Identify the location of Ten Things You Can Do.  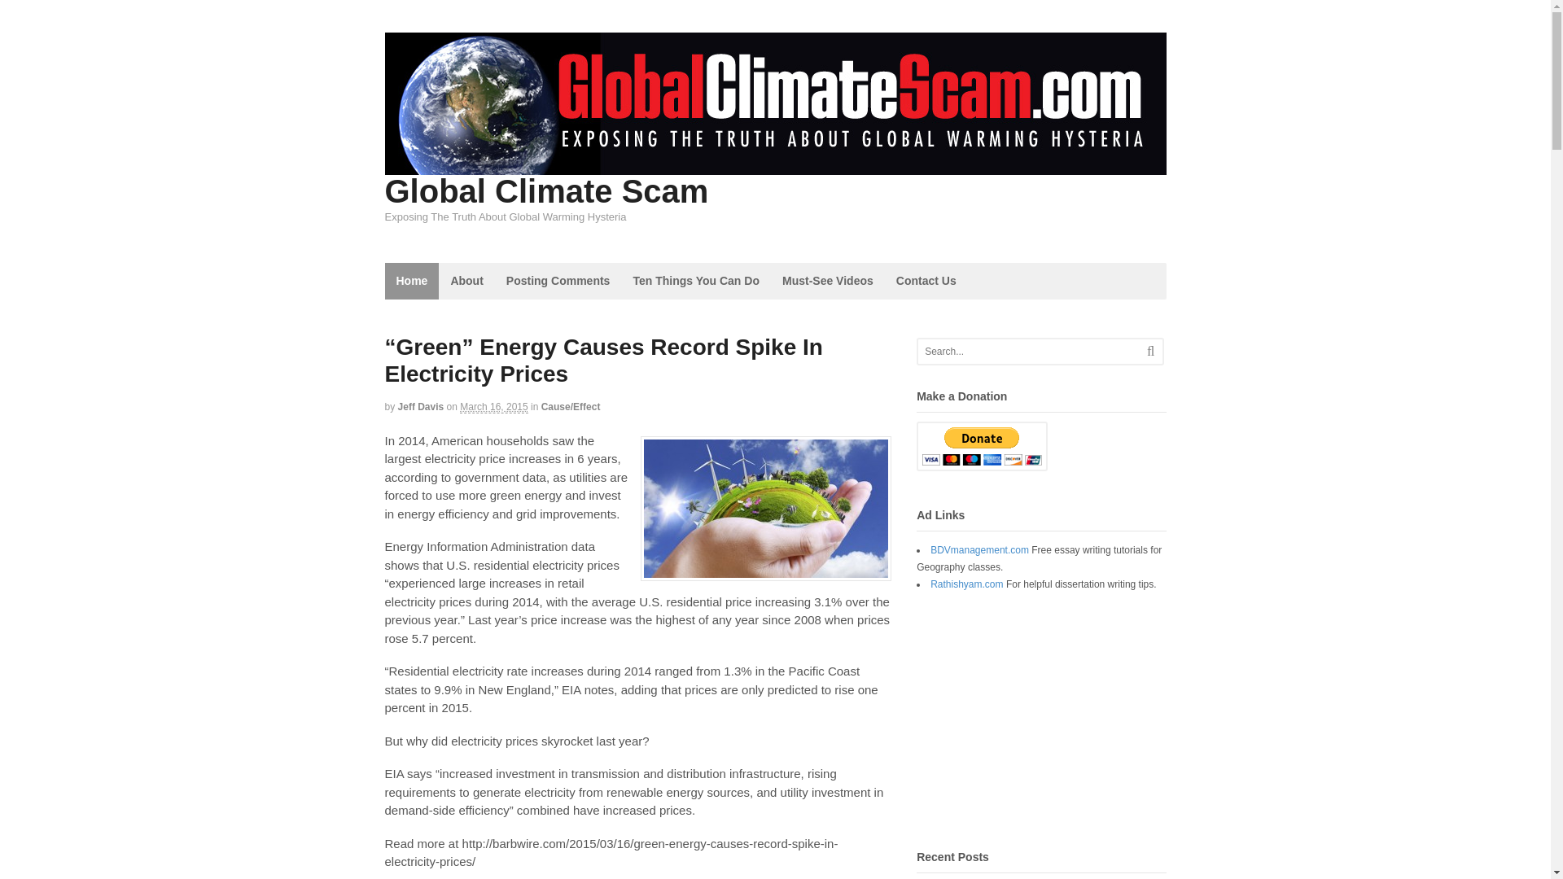
(695, 281).